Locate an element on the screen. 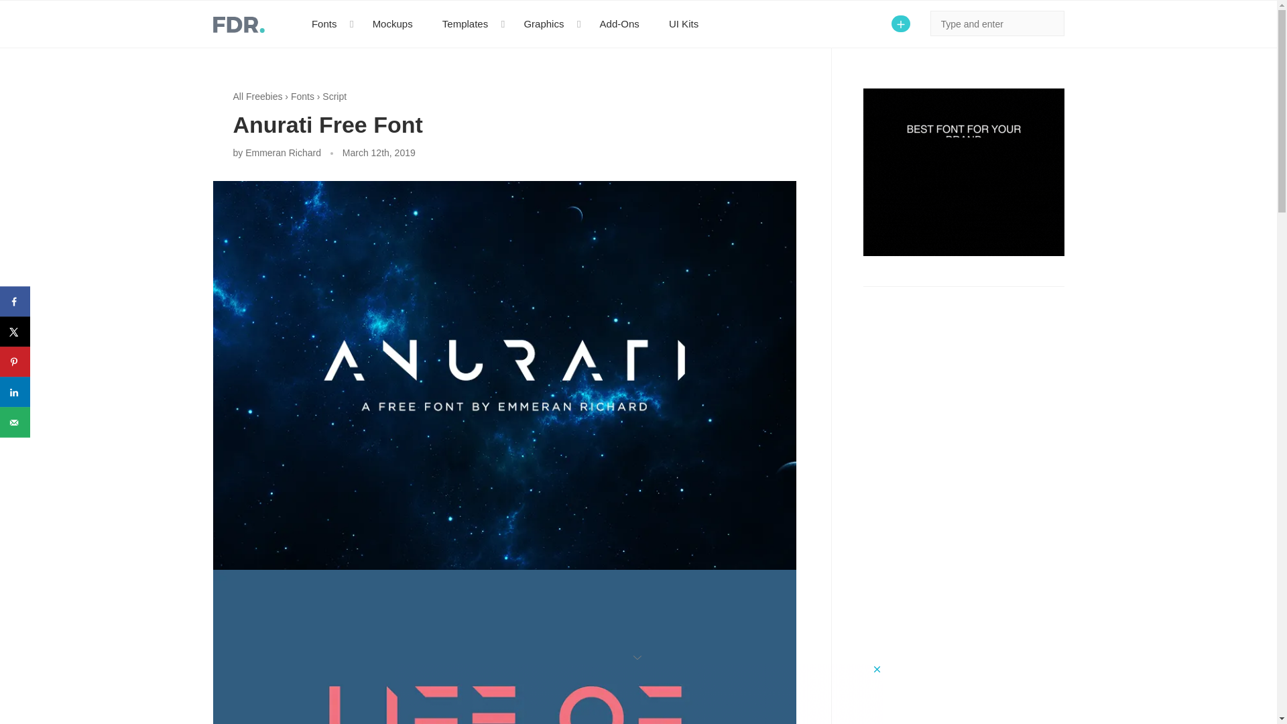 The height and width of the screenshot is (724, 1287). Script is located at coordinates (334, 97).